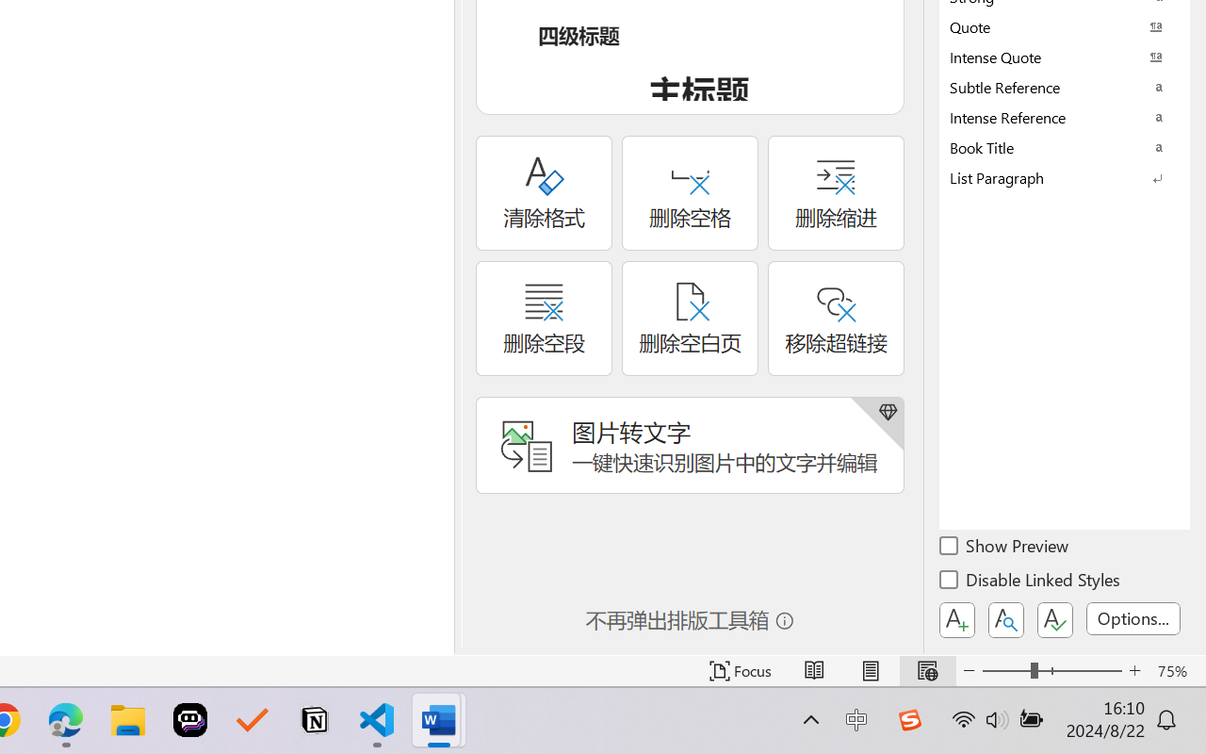 The height and width of the screenshot is (754, 1206). What do you see at coordinates (1065, 147) in the screenshot?
I see `Book Title` at bounding box center [1065, 147].